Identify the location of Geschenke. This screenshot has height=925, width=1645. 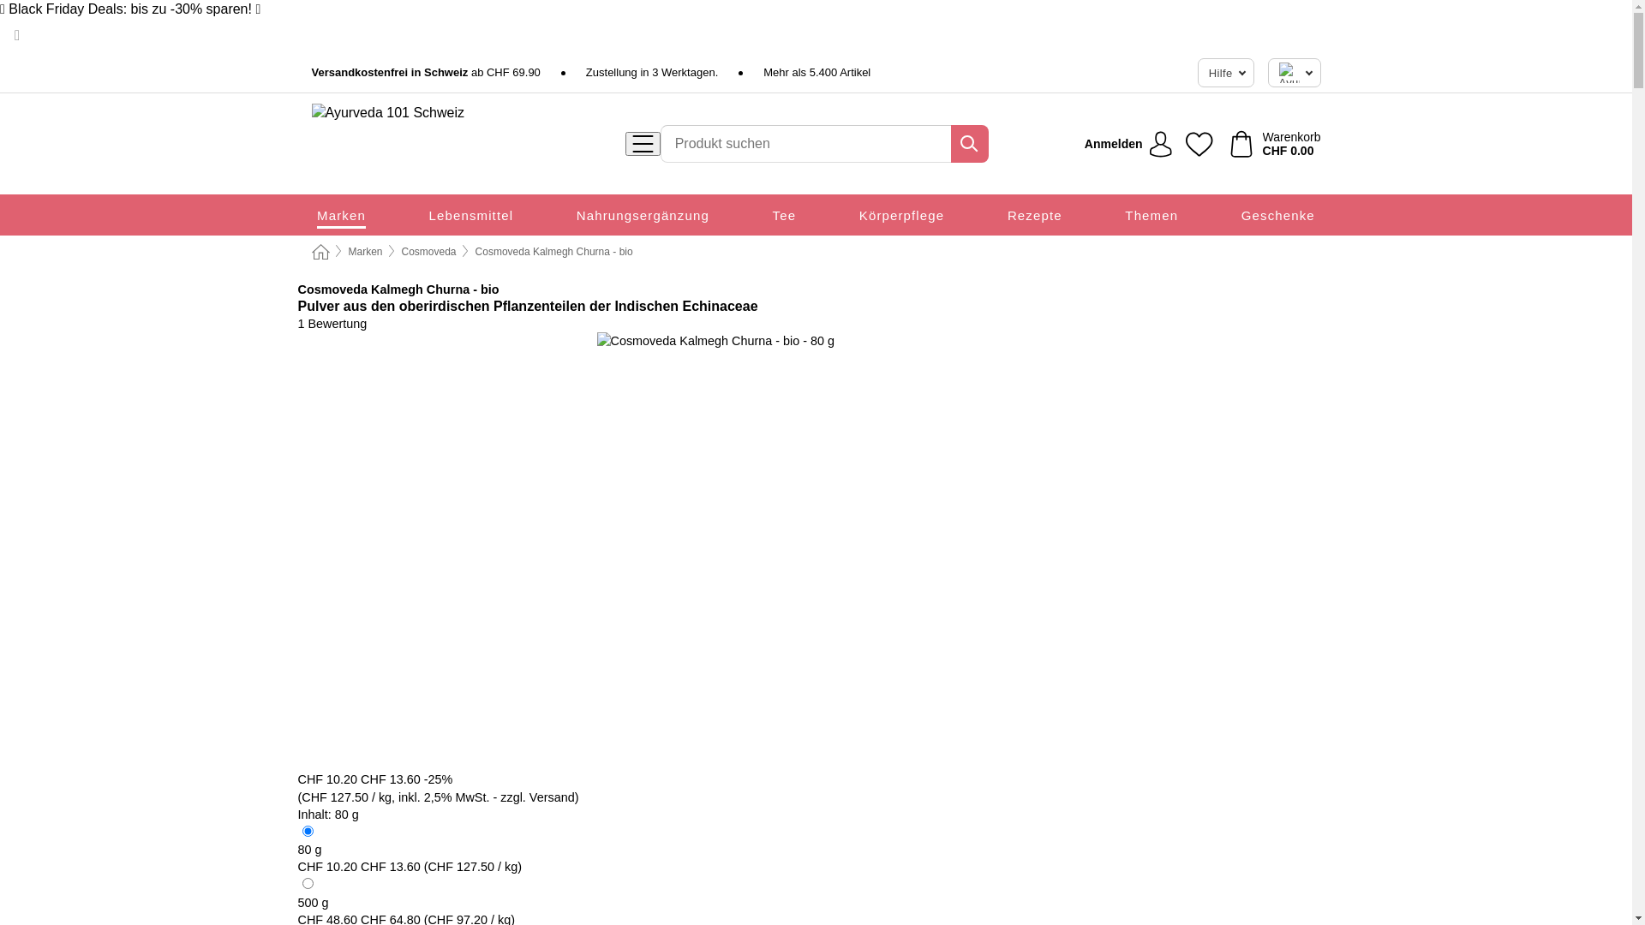
(1278, 215).